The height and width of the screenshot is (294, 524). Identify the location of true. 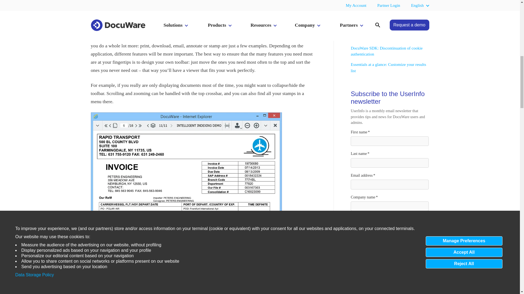
(391, 222).